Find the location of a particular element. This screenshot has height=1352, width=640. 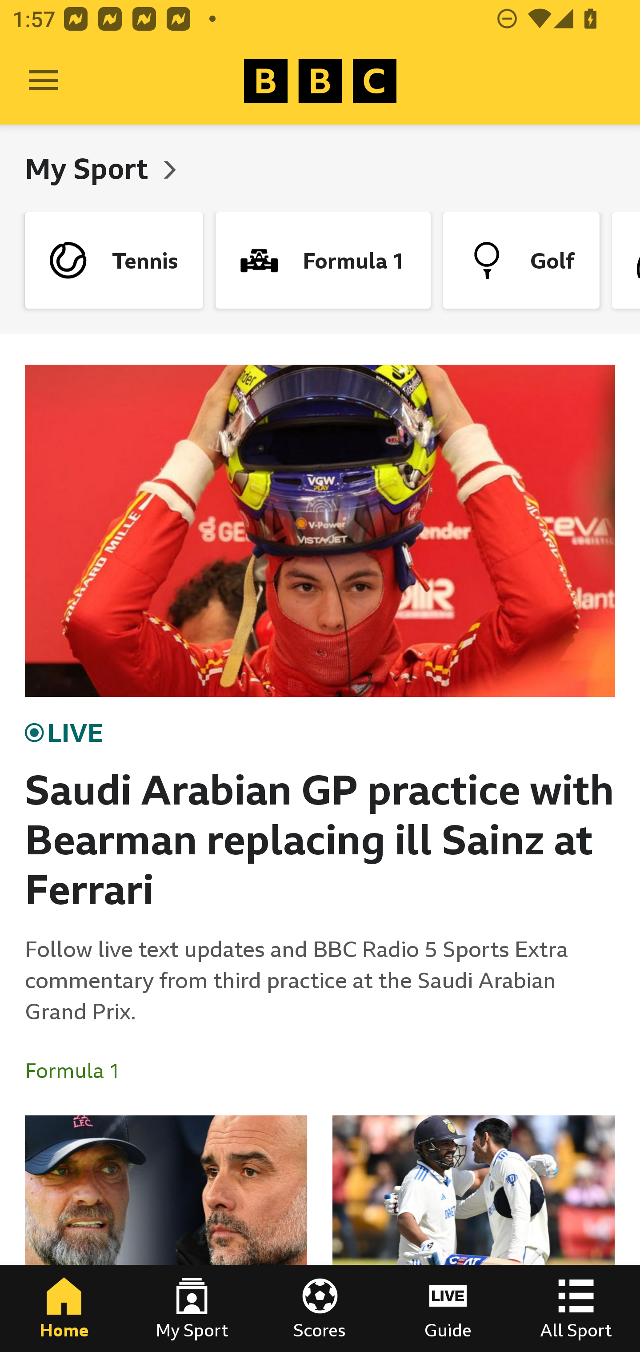

Scores is located at coordinates (320, 1308).